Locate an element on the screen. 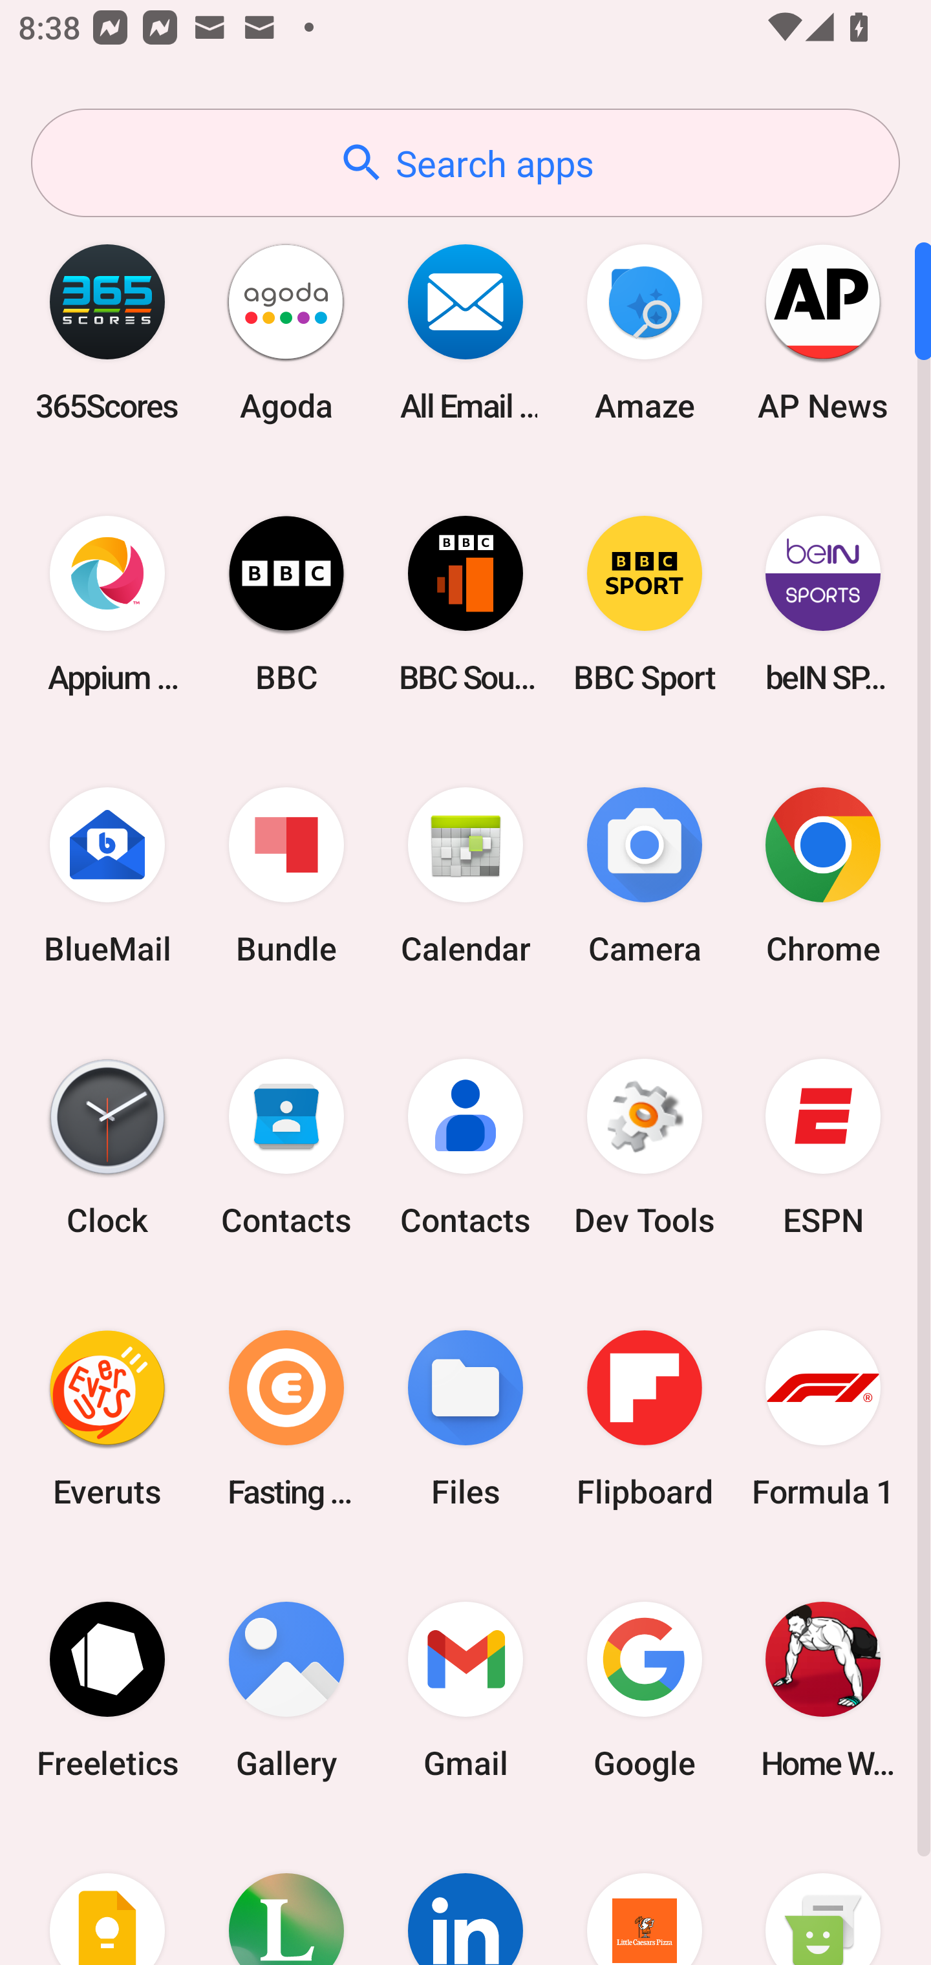 The image size is (931, 1965). All Email Connect is located at coordinates (465, 332).